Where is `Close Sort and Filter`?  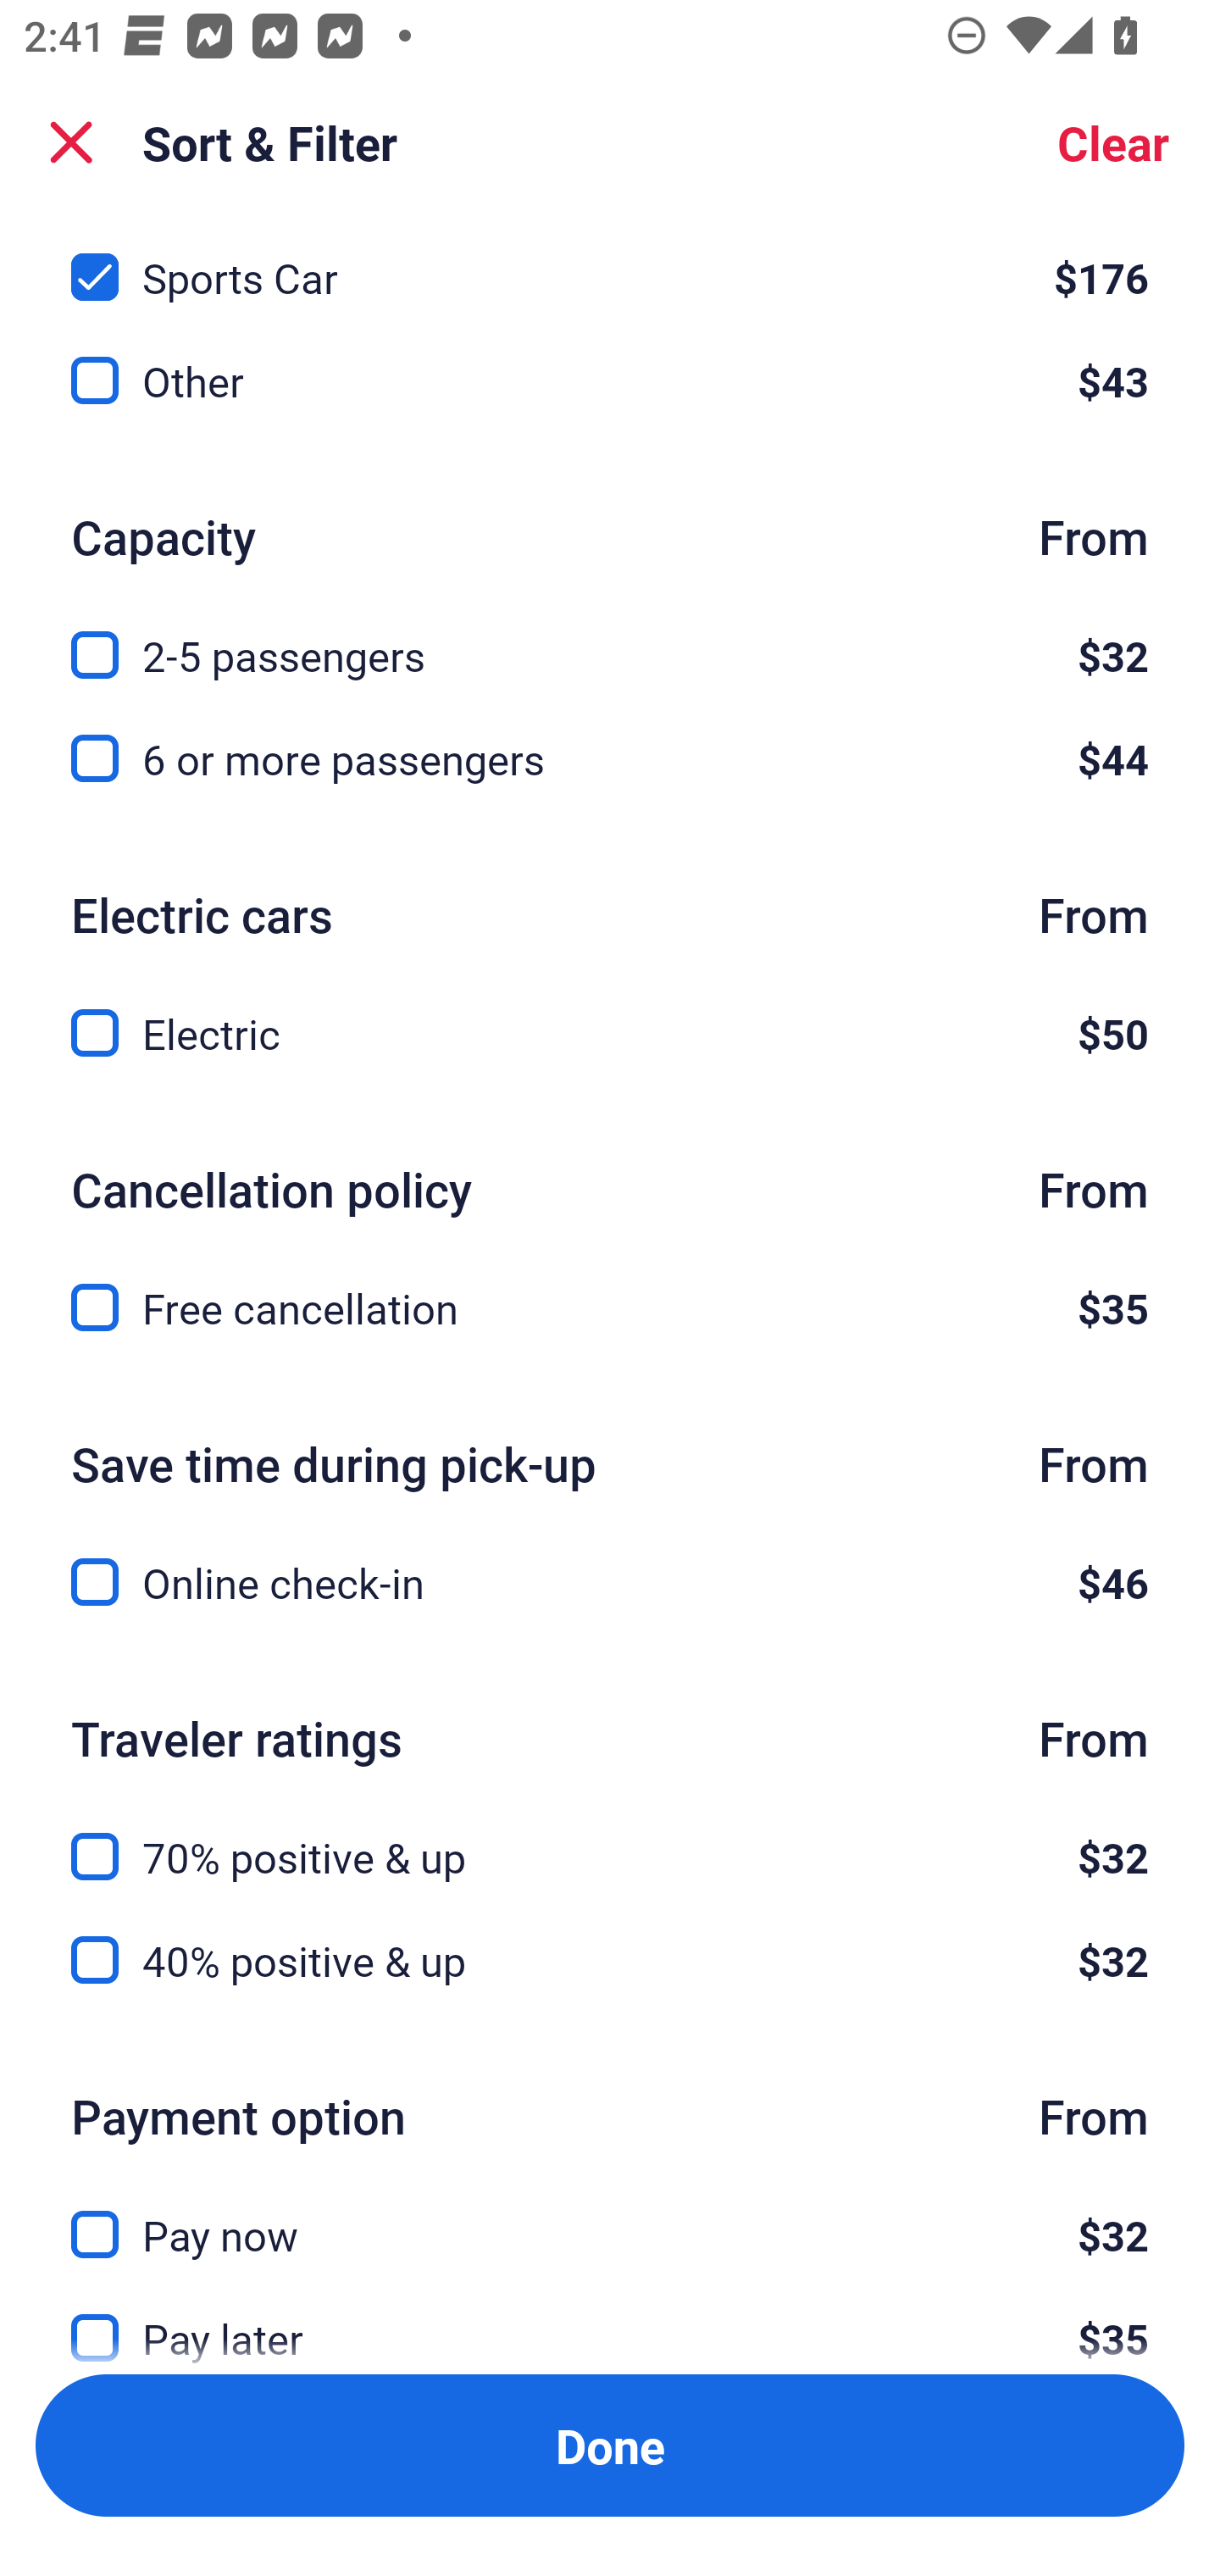 Close Sort and Filter is located at coordinates (71, 142).